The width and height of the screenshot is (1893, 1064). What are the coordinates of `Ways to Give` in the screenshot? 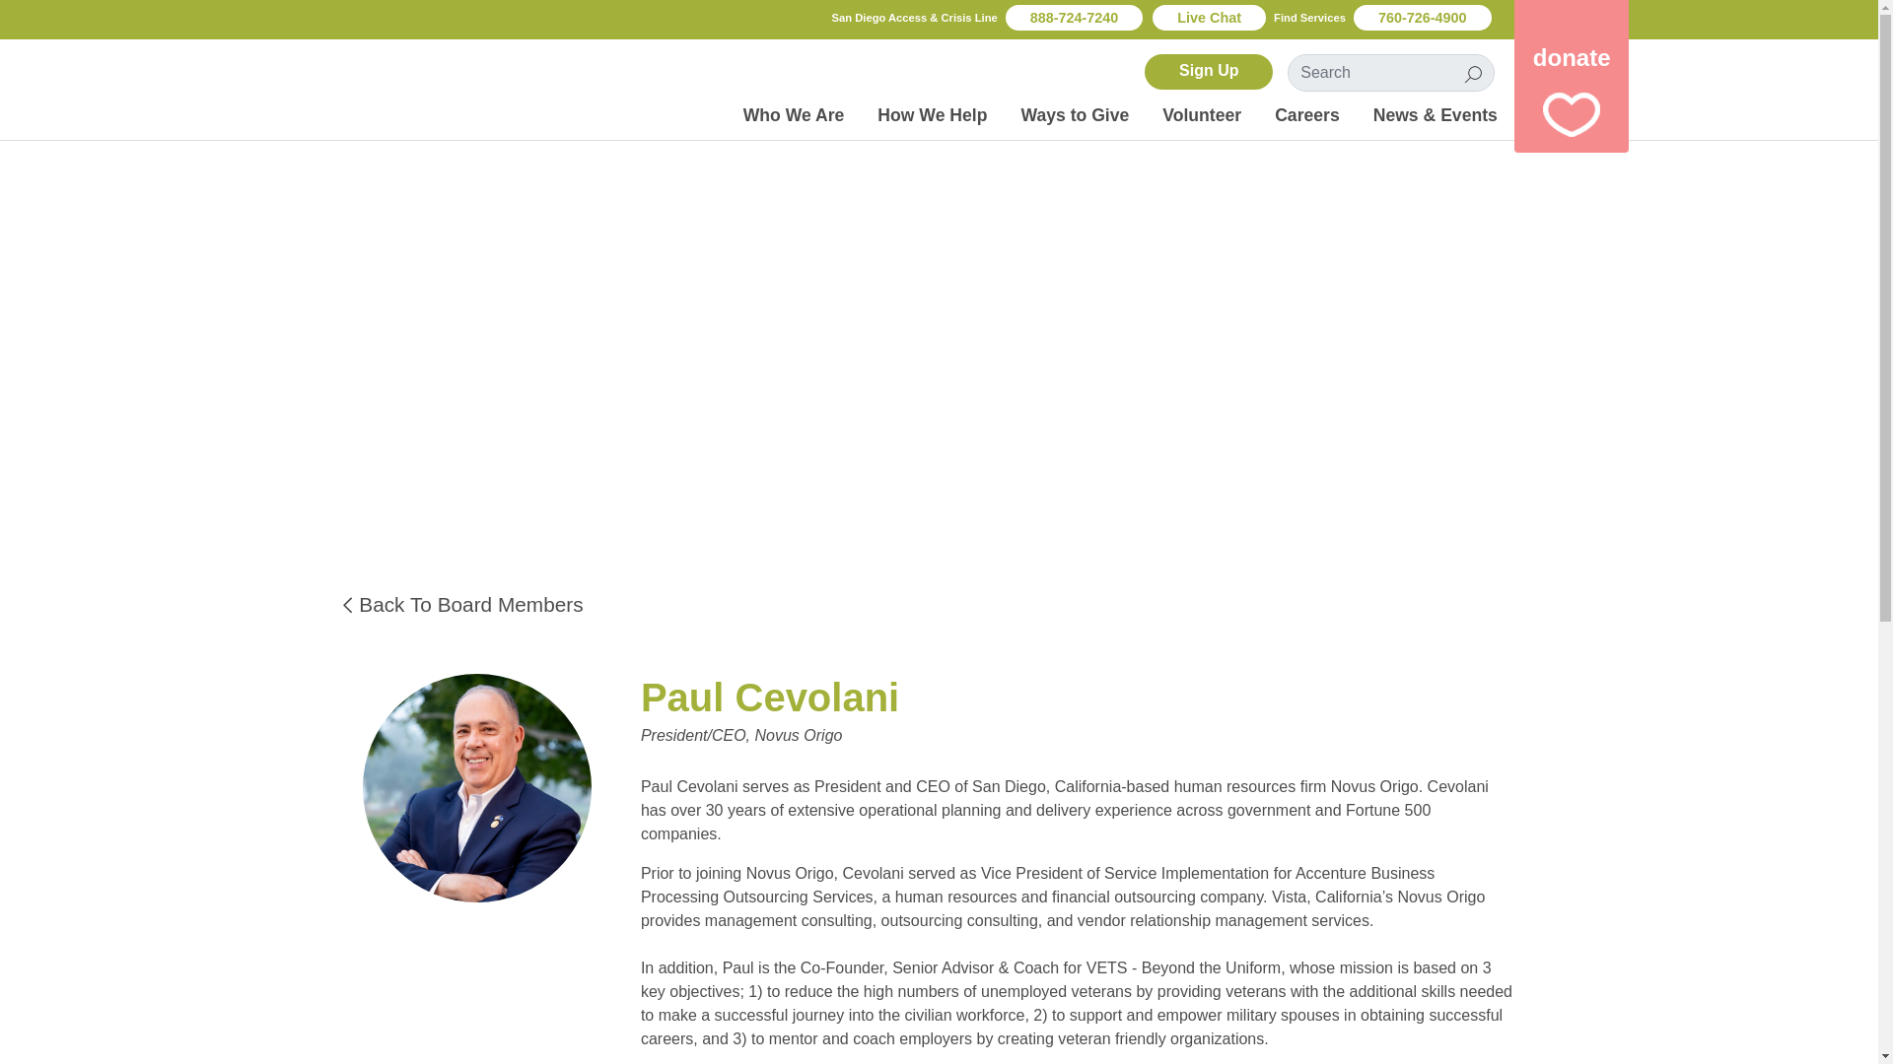 It's located at (1074, 115).